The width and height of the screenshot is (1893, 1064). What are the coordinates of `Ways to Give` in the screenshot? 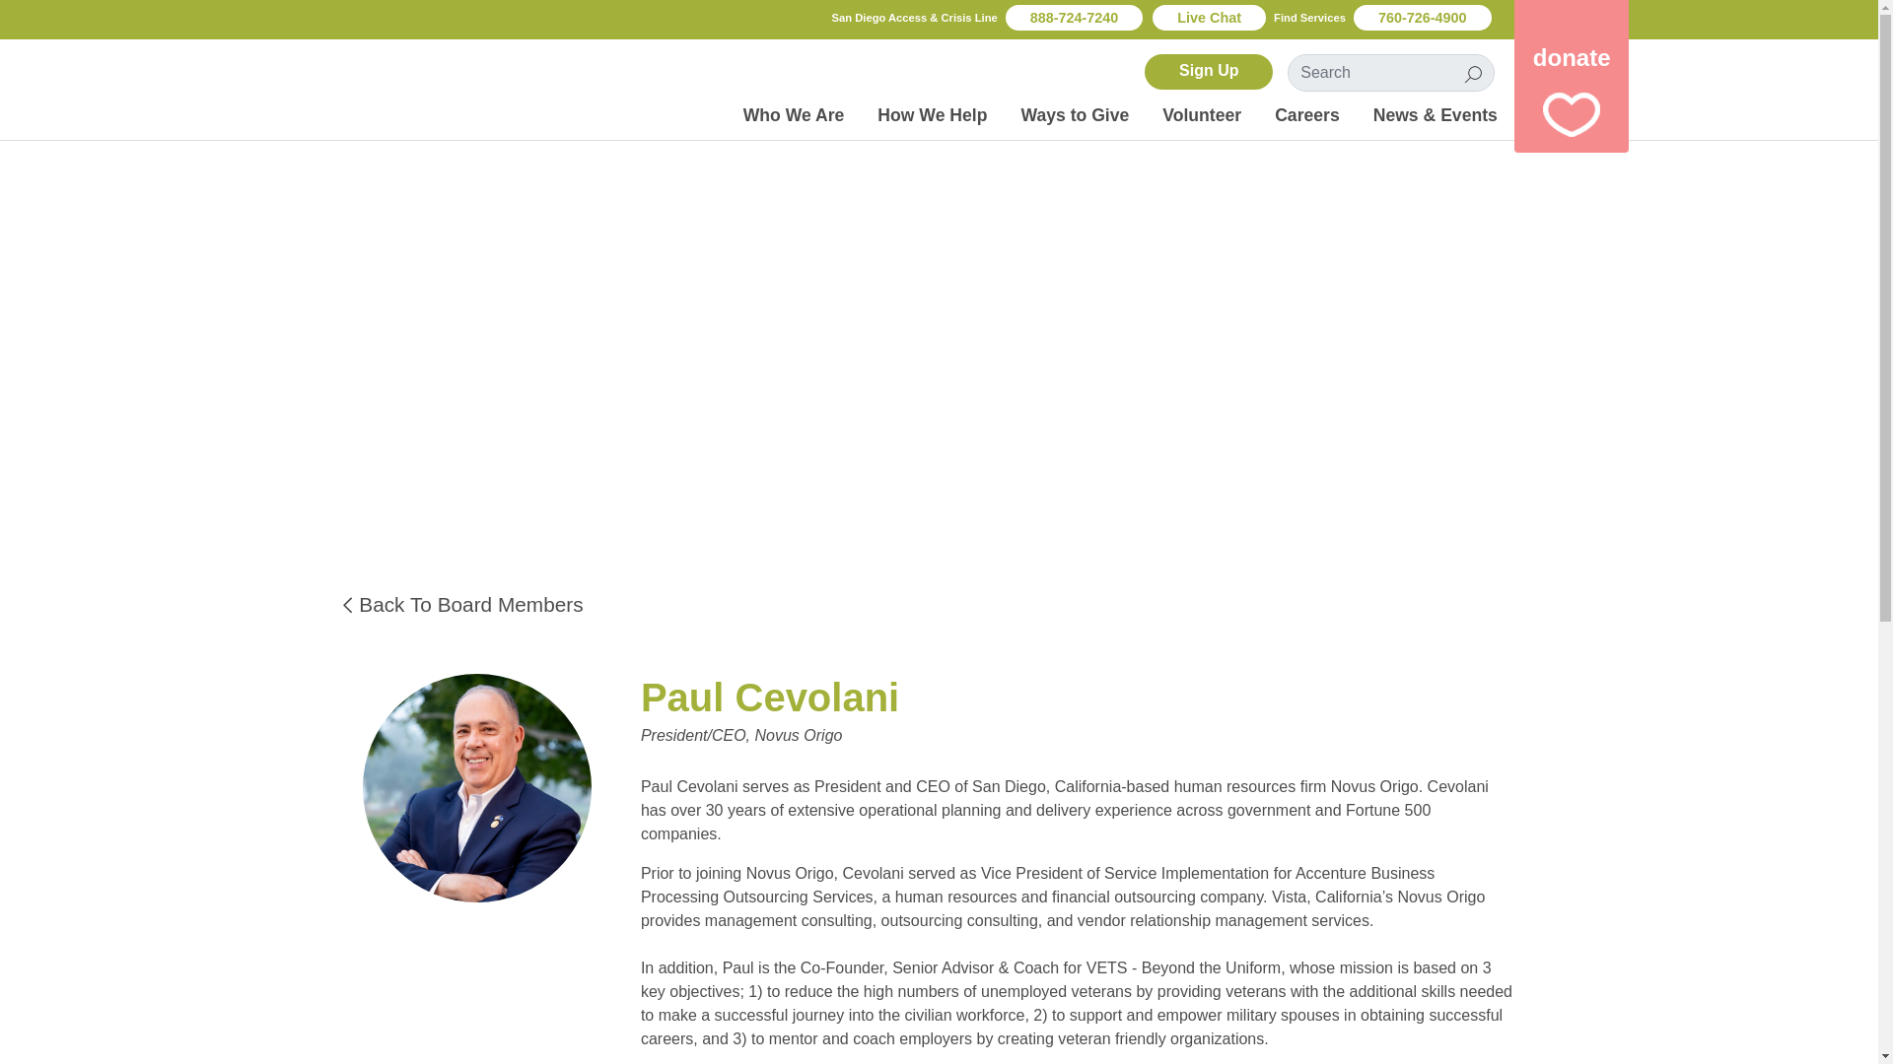 It's located at (1074, 115).